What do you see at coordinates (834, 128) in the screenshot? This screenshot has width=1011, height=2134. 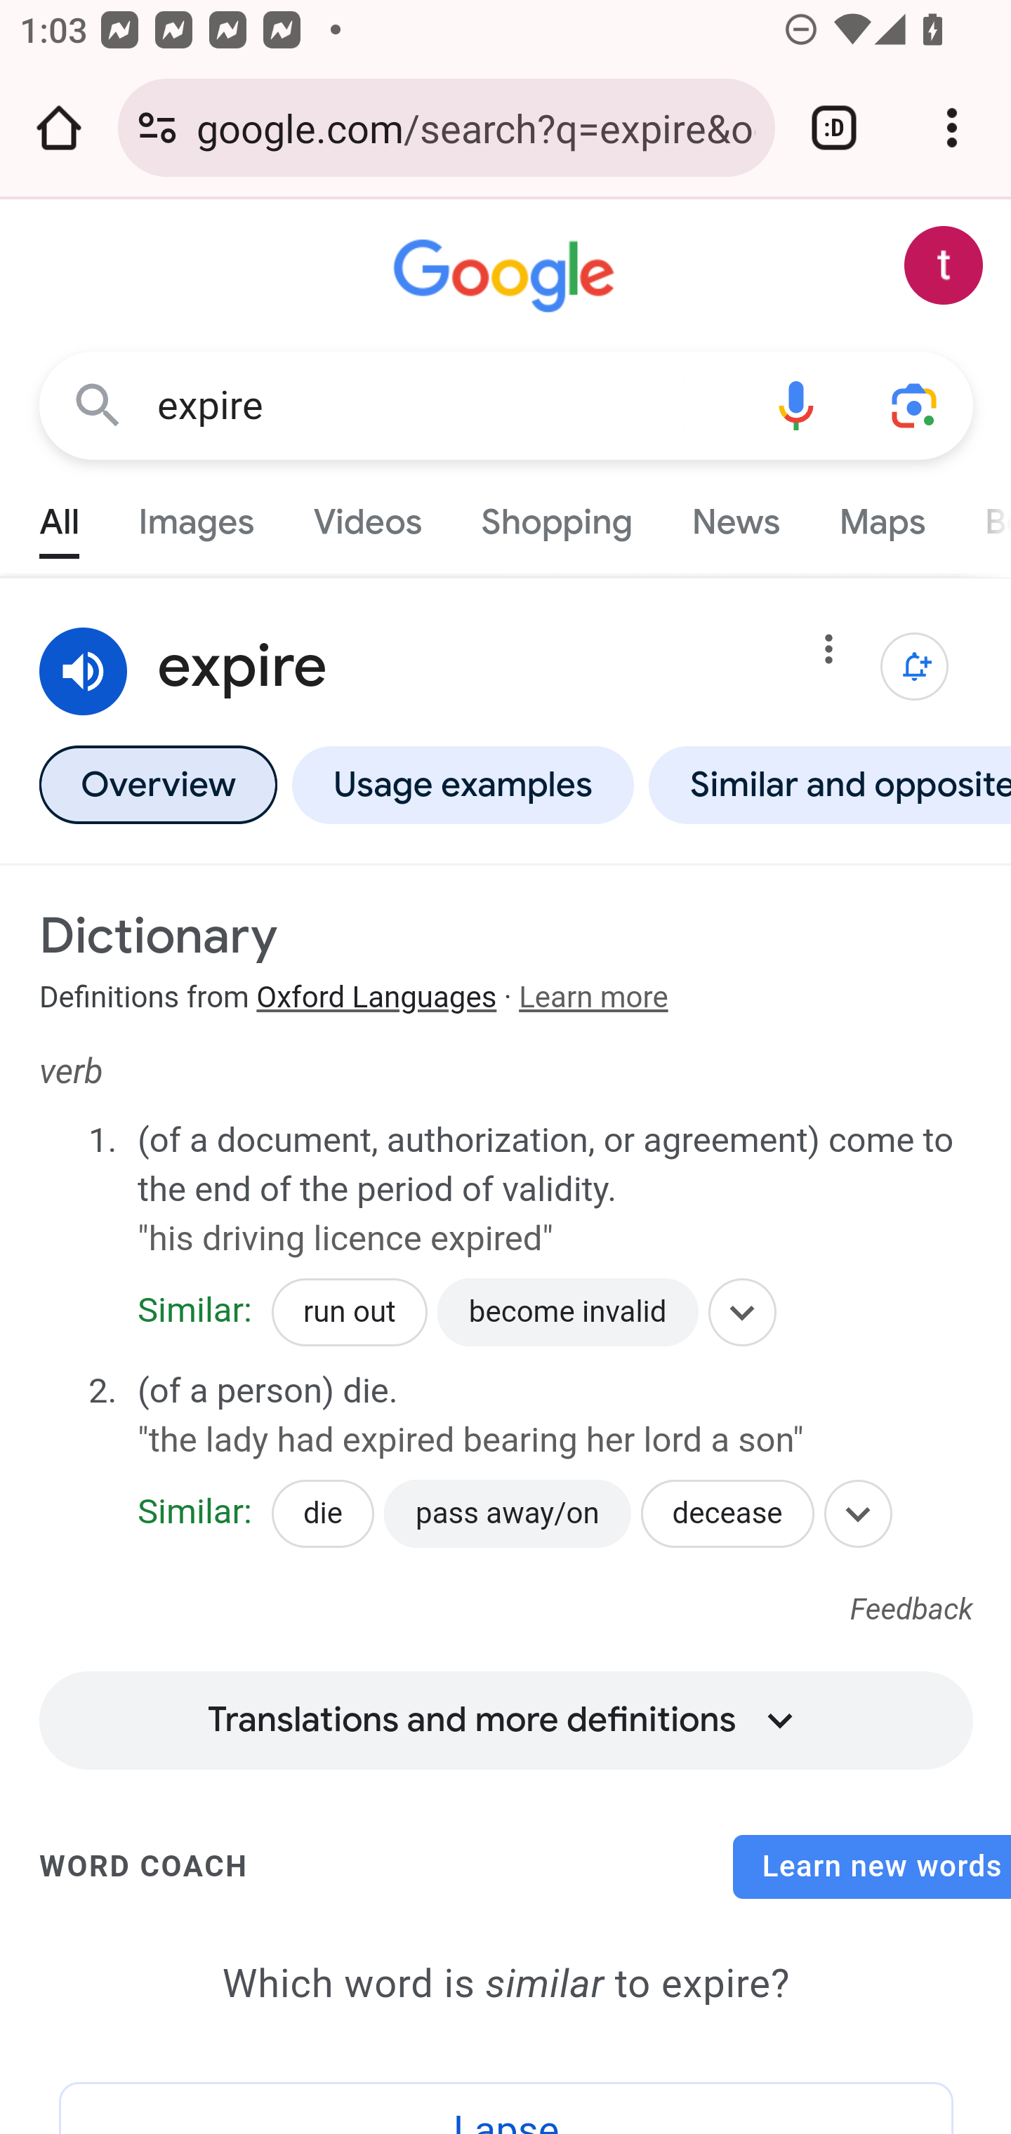 I see `Switch or close tabs` at bounding box center [834, 128].